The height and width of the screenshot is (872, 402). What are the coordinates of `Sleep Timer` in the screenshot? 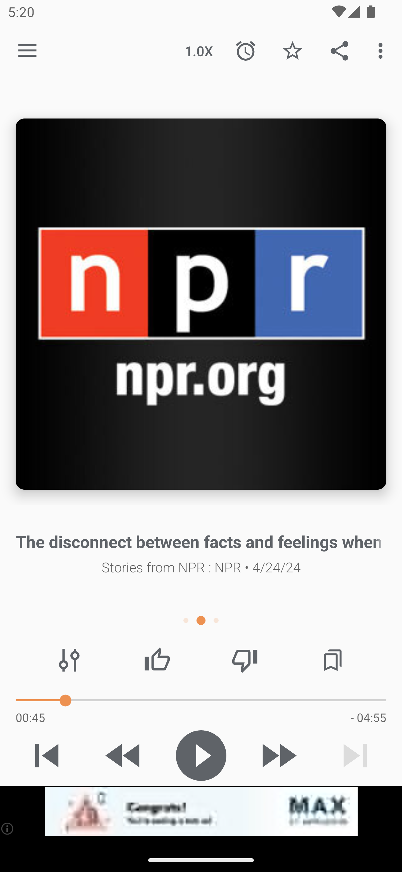 It's located at (246, 50).